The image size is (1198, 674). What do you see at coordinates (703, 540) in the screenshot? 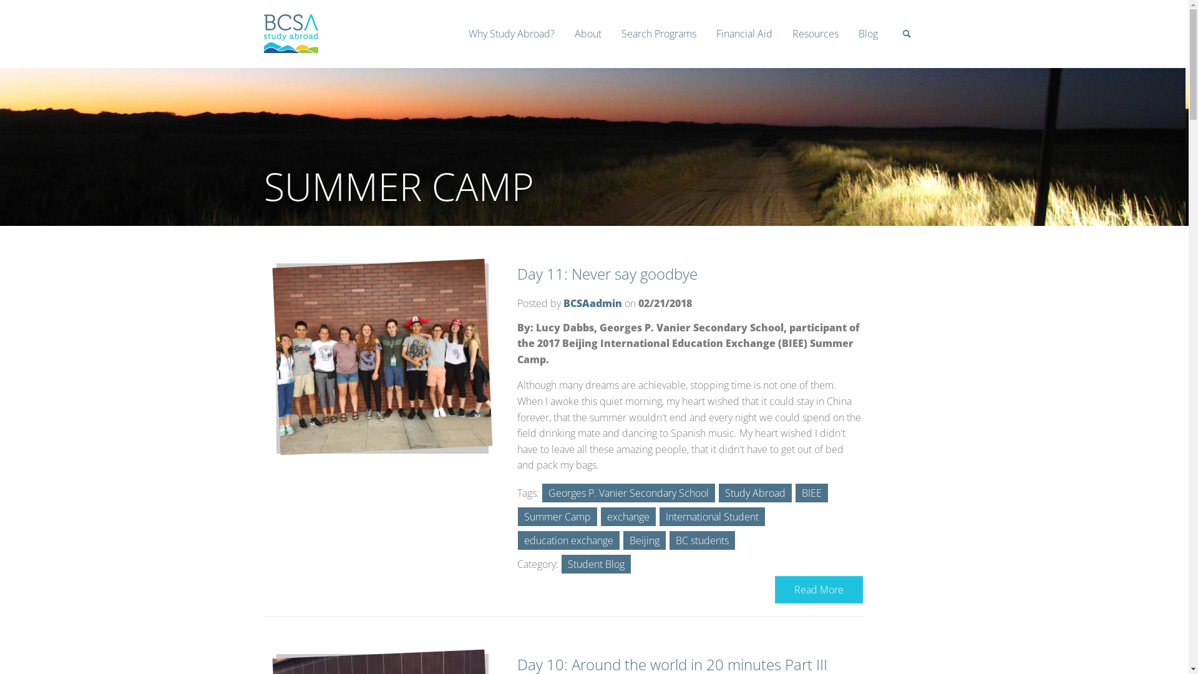
I see `BC students` at bounding box center [703, 540].